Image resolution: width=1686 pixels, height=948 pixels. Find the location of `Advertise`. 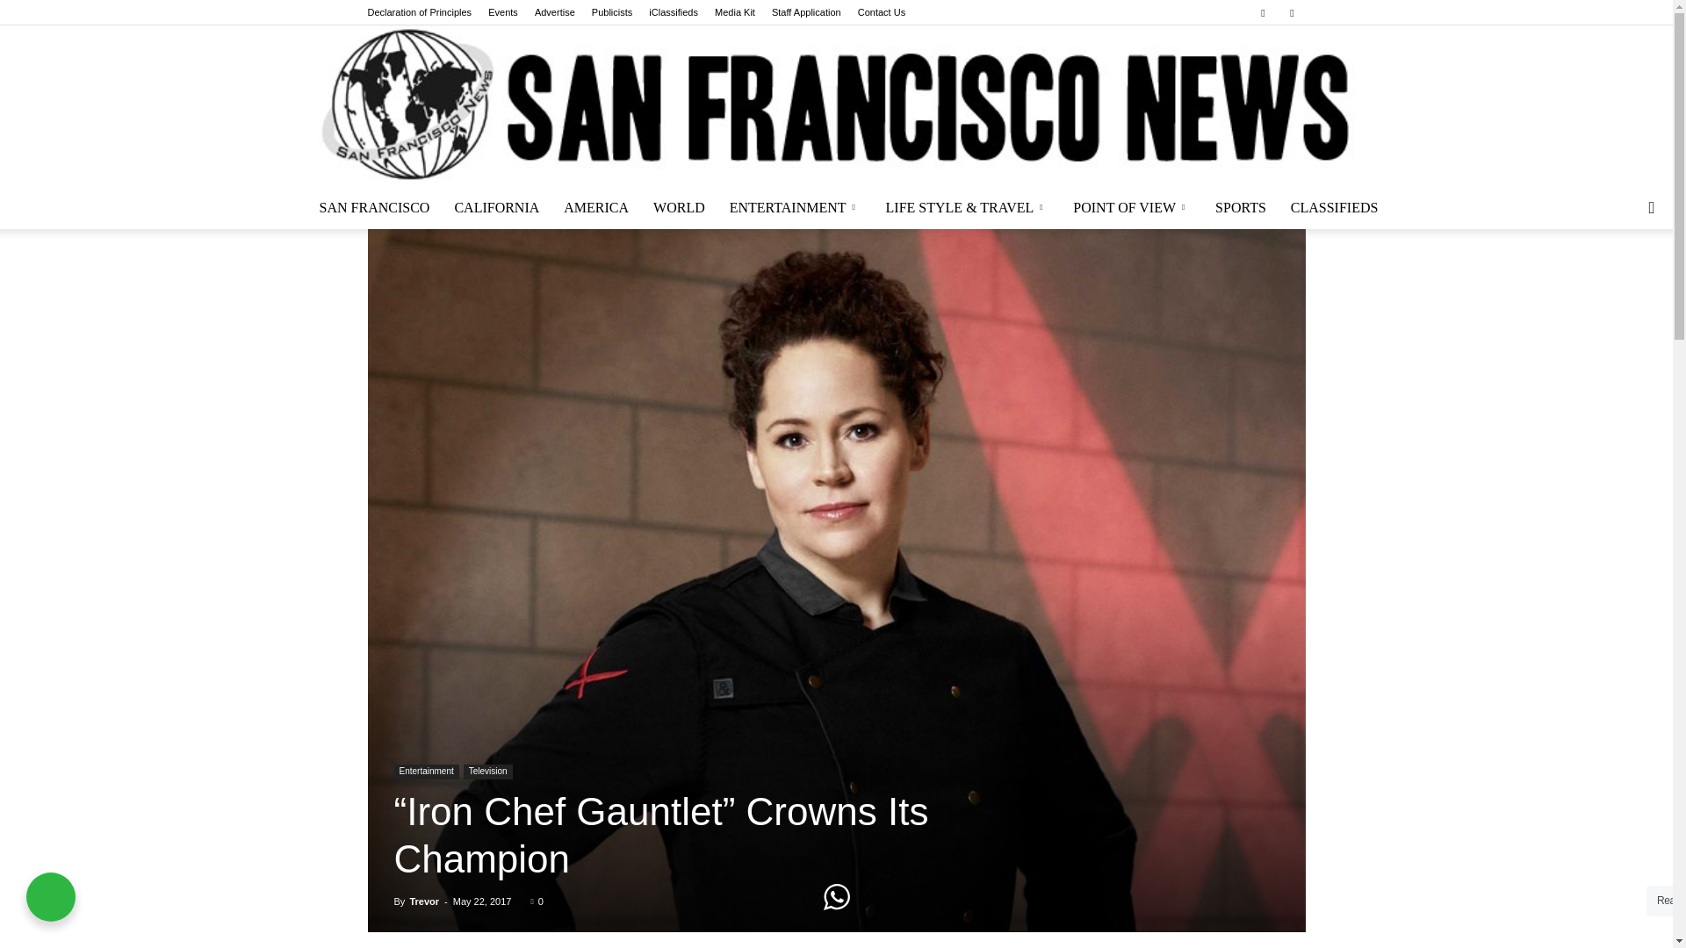

Advertise is located at coordinates (554, 12).